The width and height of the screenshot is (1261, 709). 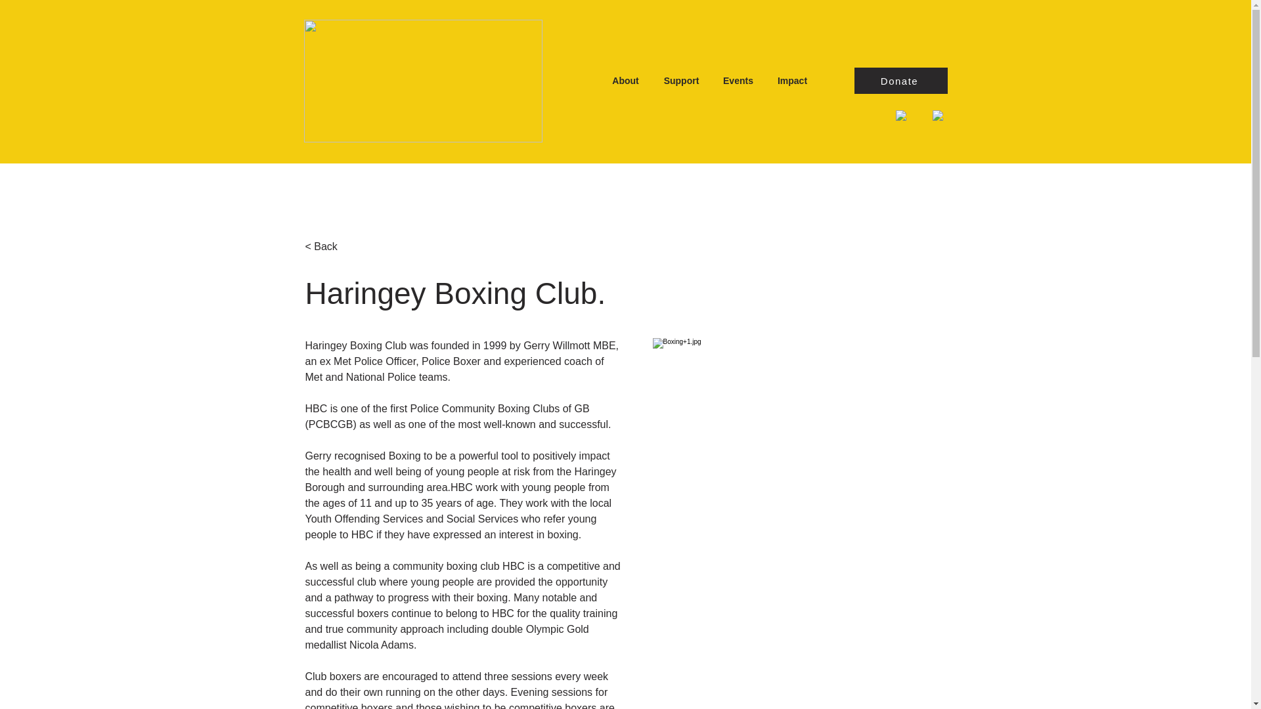 What do you see at coordinates (858, 116) in the screenshot?
I see `linkedin-logo.png` at bounding box center [858, 116].